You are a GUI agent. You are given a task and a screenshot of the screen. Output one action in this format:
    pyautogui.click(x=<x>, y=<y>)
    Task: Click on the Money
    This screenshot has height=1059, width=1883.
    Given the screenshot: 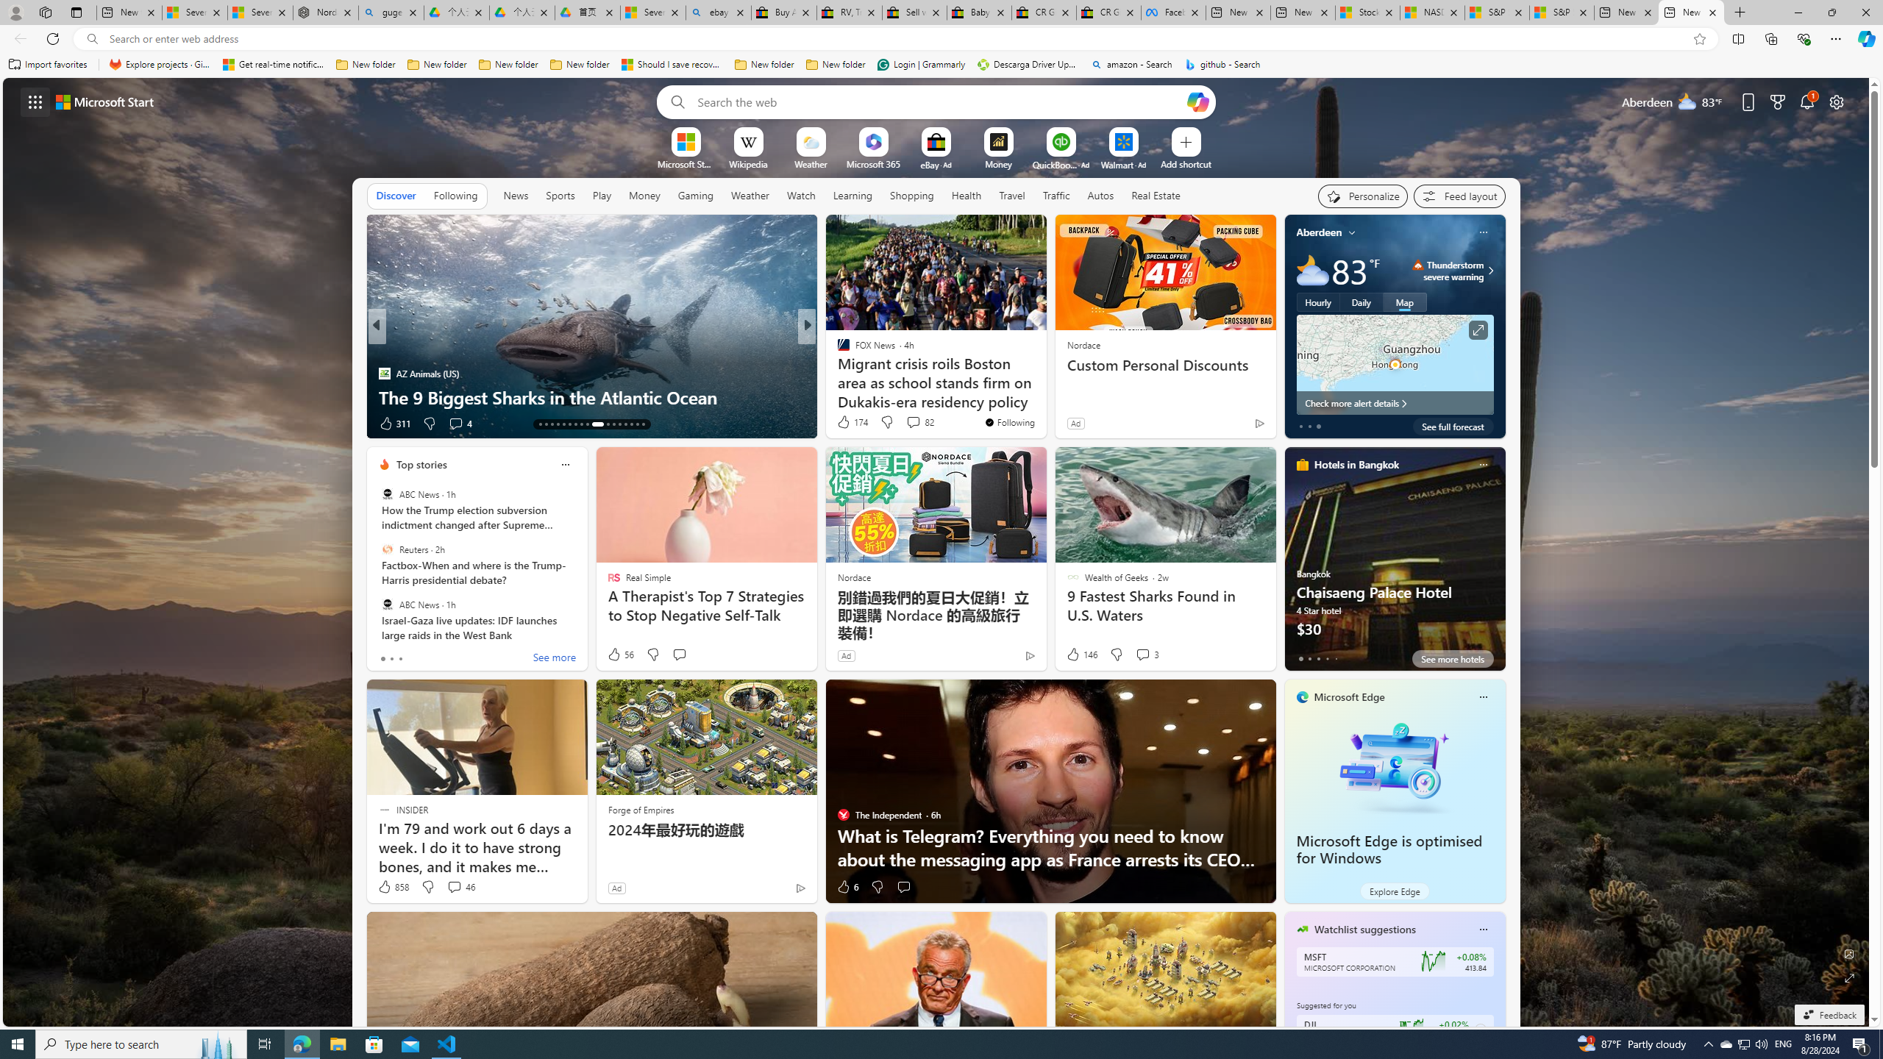 What is the action you would take?
    pyautogui.click(x=644, y=196)
    